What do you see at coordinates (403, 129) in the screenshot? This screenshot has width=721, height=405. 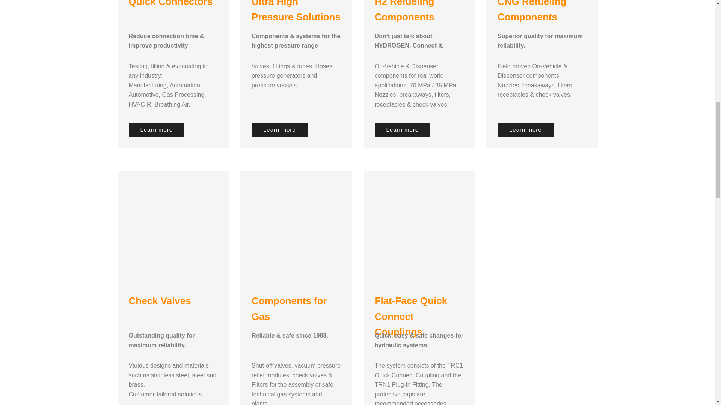 I see `Learn more` at bounding box center [403, 129].